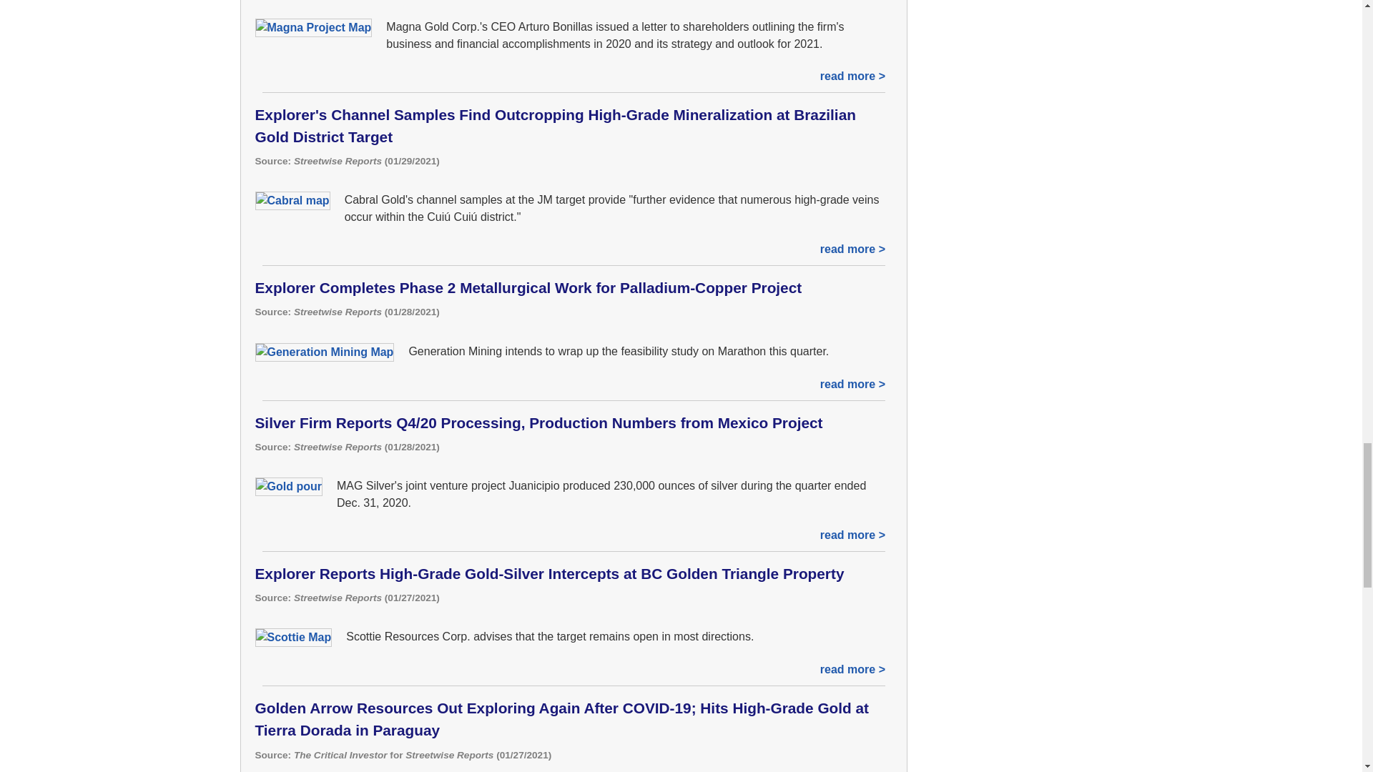  Describe the element at coordinates (293, 638) in the screenshot. I see `Scottie Map` at that location.